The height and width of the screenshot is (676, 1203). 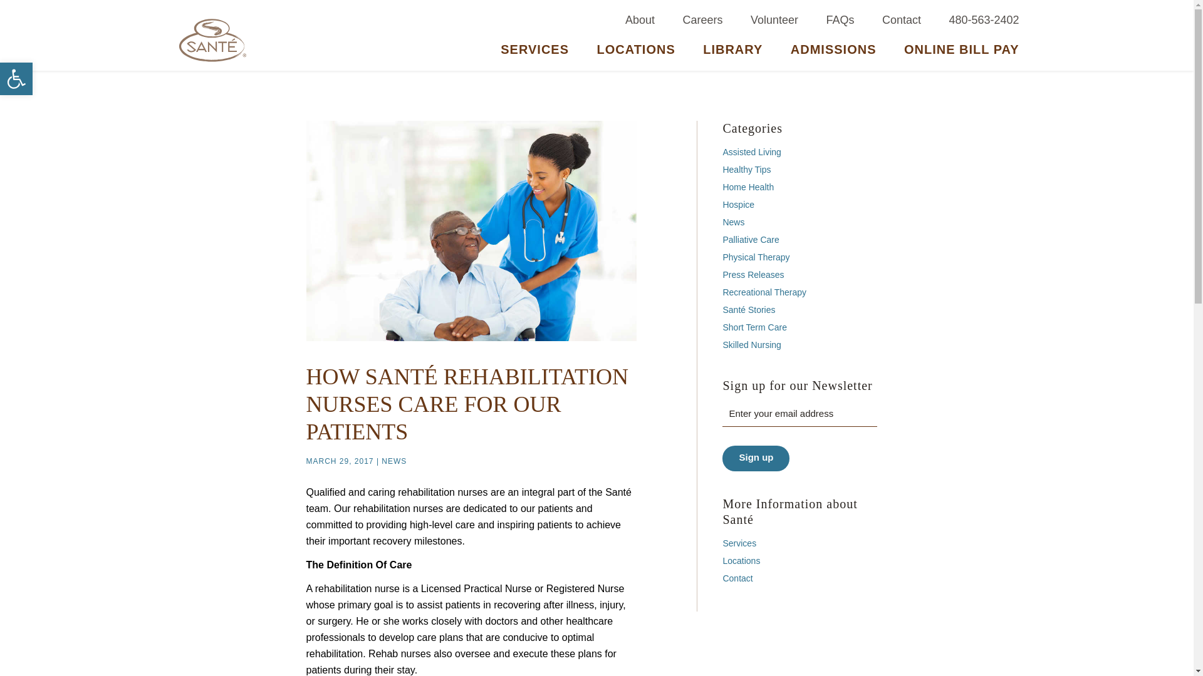 What do you see at coordinates (640, 20) in the screenshot?
I see `About` at bounding box center [640, 20].